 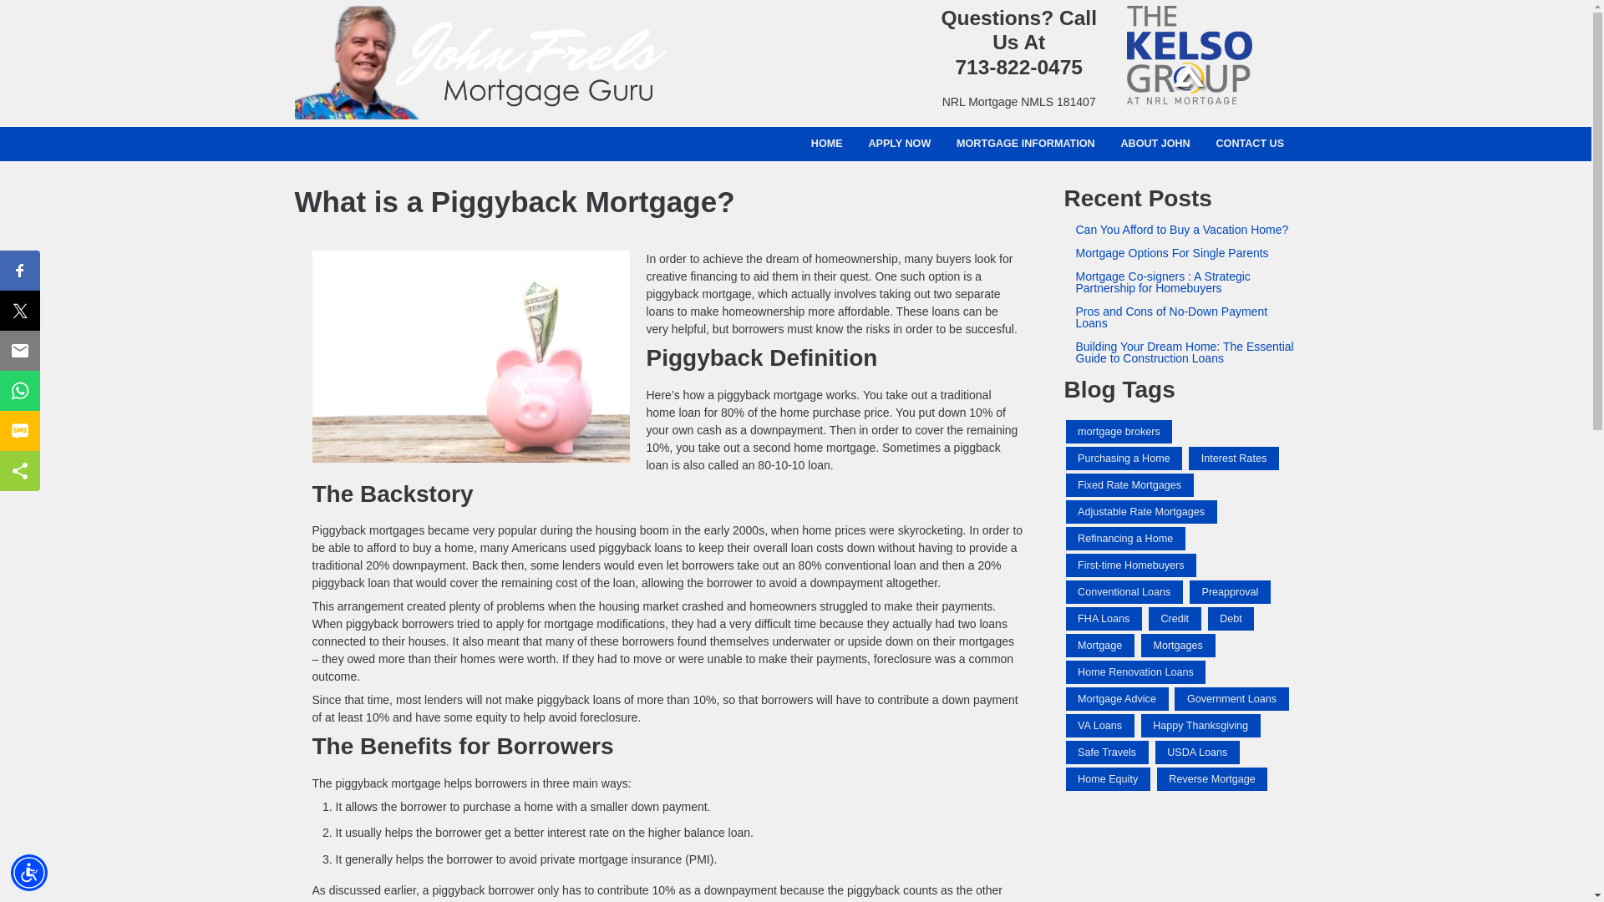 I want to click on Adjustable Rate Mortgages, so click(x=1141, y=512).